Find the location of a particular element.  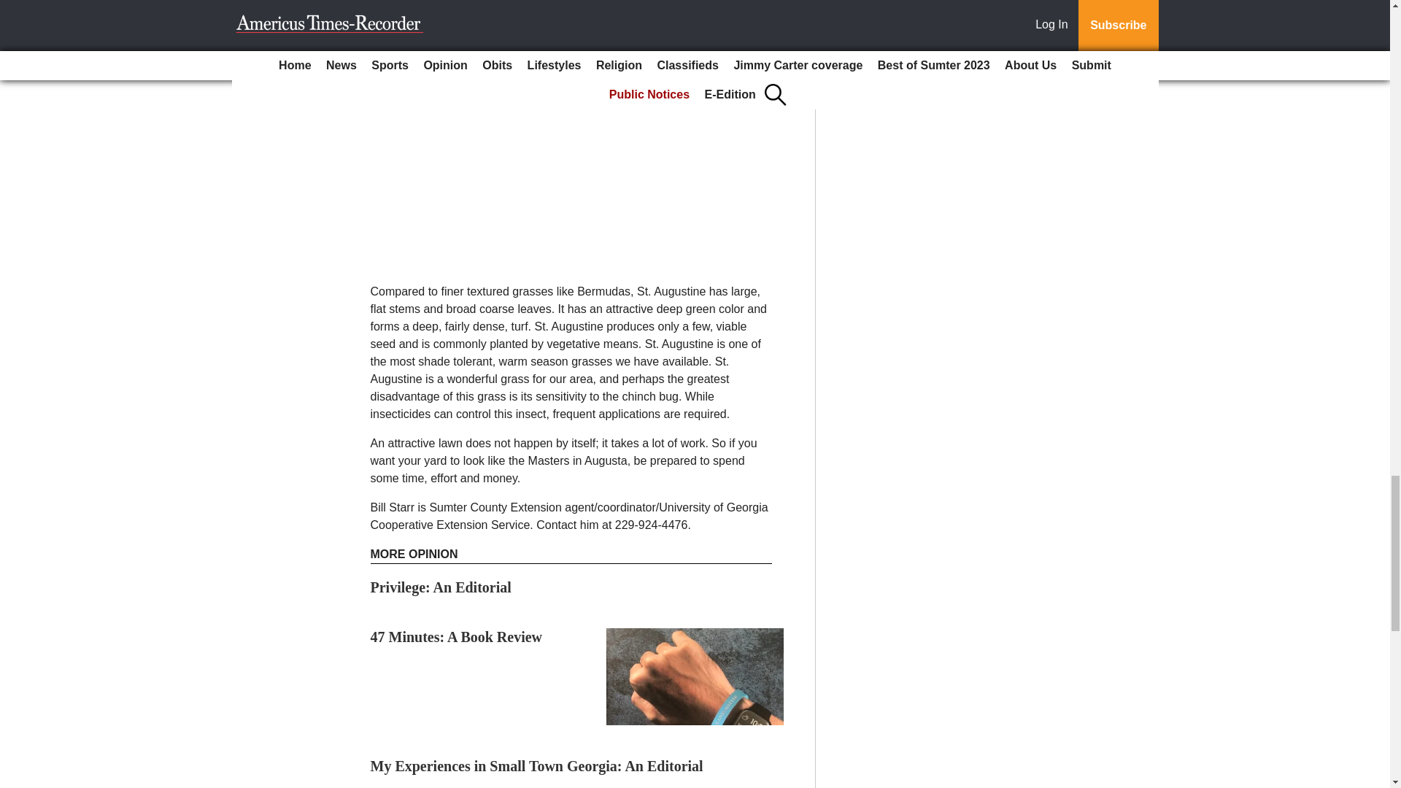

Privilege: An Editorial is located at coordinates (441, 587).